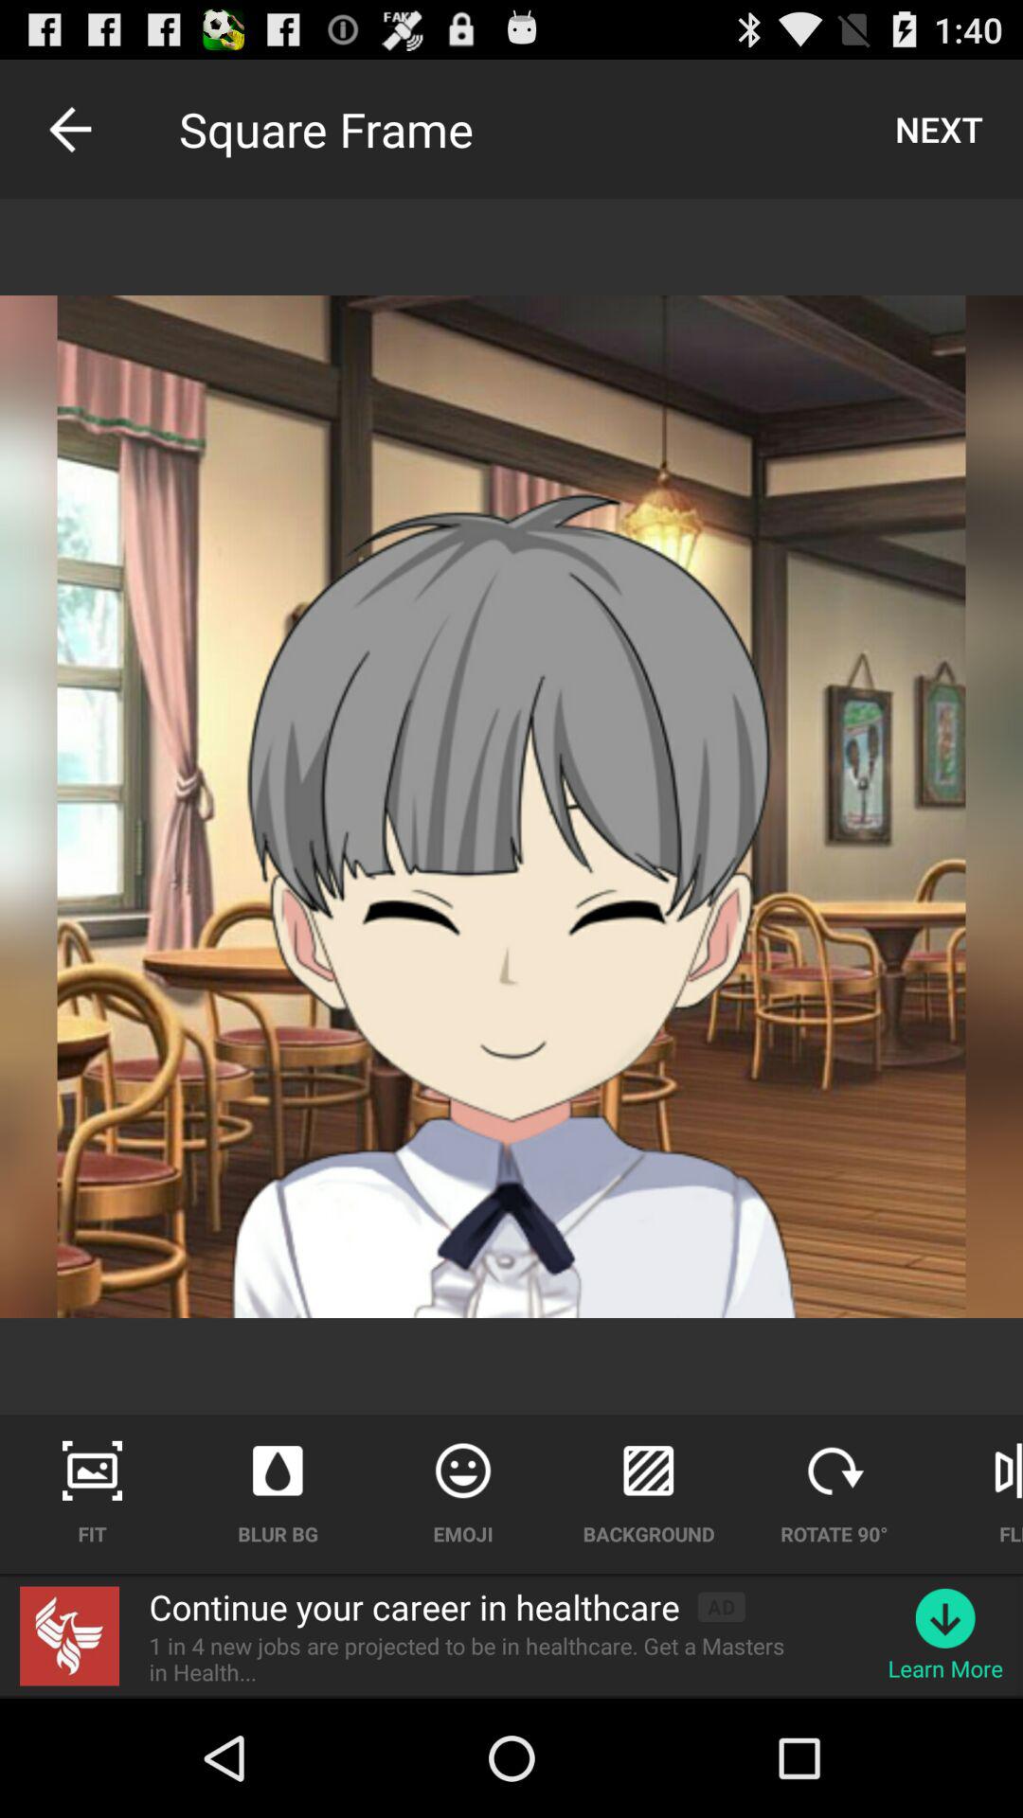 This screenshot has width=1023, height=1818. What do you see at coordinates (945, 1668) in the screenshot?
I see `flip until learn more icon` at bounding box center [945, 1668].